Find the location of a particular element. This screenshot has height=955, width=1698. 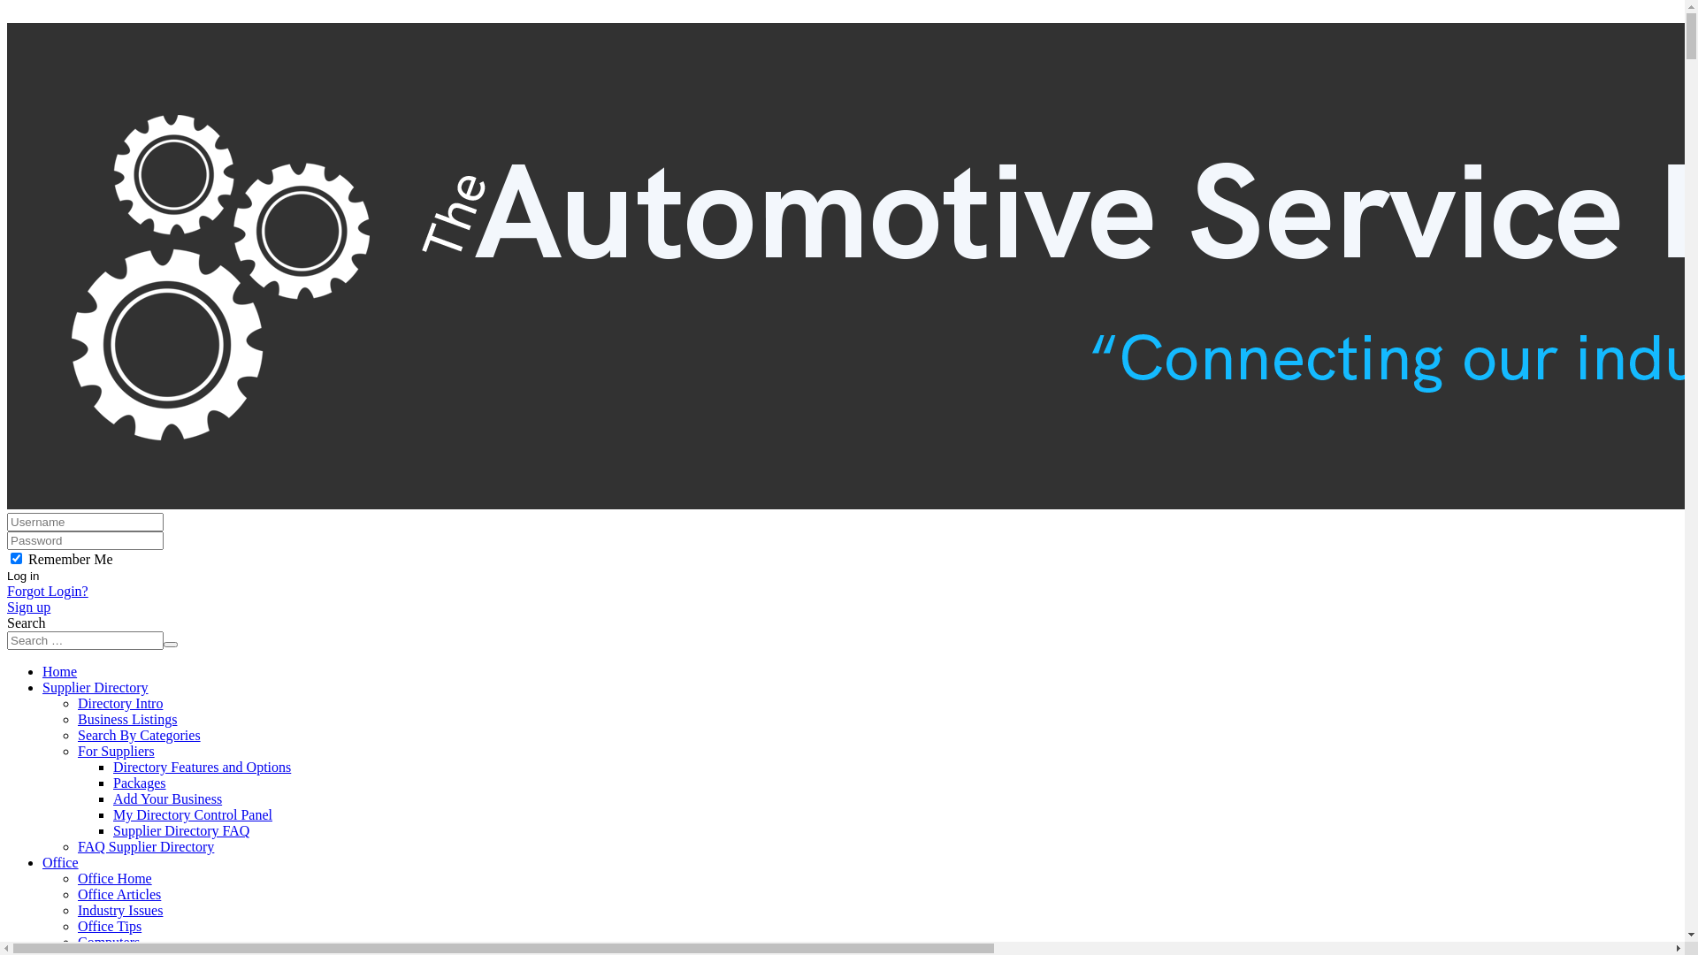

Business Listings is located at coordinates (127, 720).